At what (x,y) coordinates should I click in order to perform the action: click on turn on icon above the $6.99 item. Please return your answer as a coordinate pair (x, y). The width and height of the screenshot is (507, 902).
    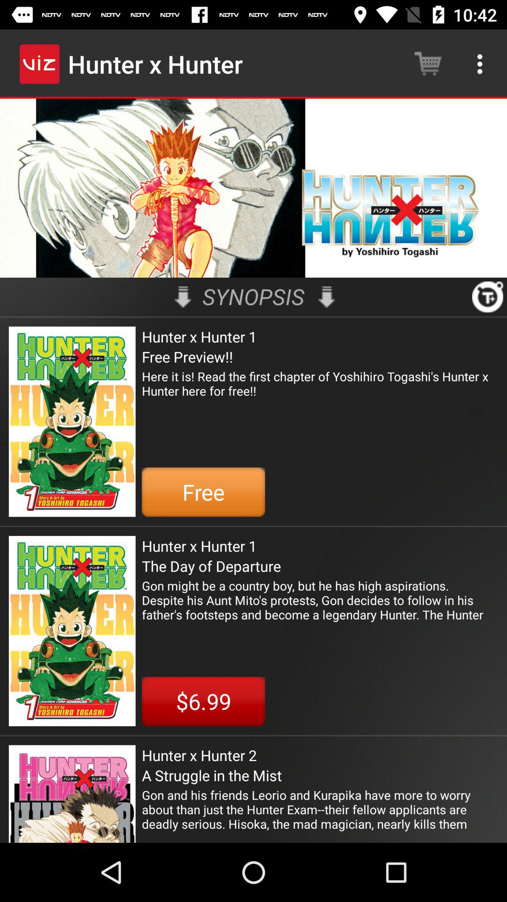
    Looking at the image, I should click on (320, 600).